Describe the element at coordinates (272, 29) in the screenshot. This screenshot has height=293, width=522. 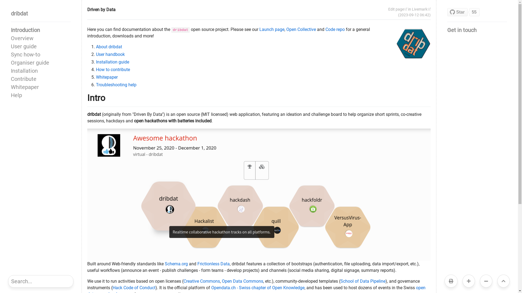
I see `Launch page` at that location.